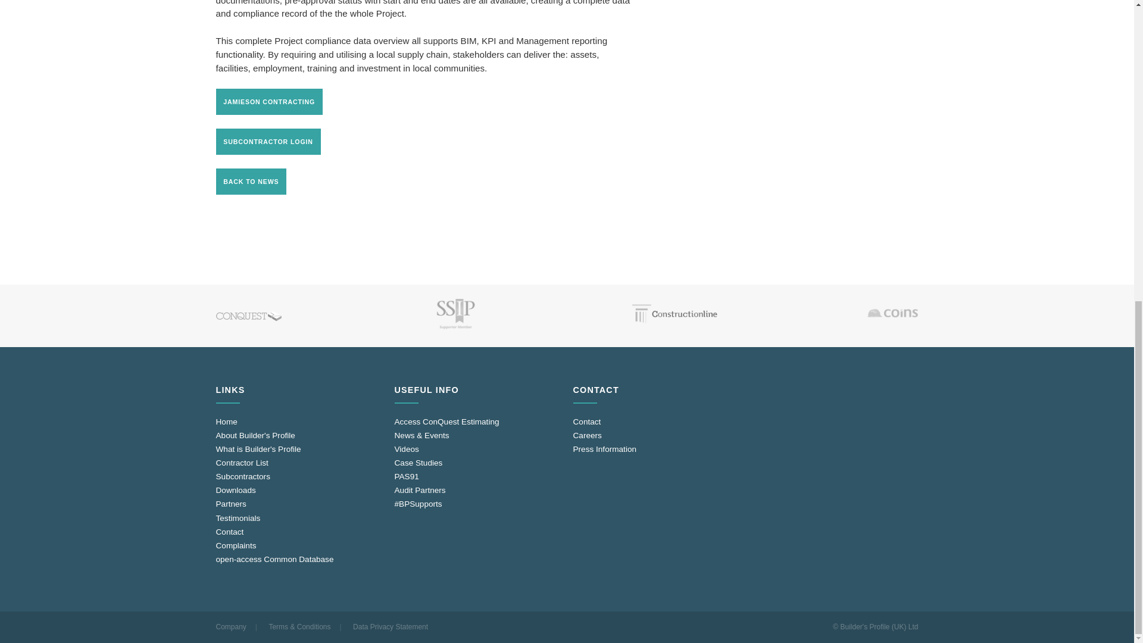  Describe the element at coordinates (230, 504) in the screenshot. I see `Partners` at that location.